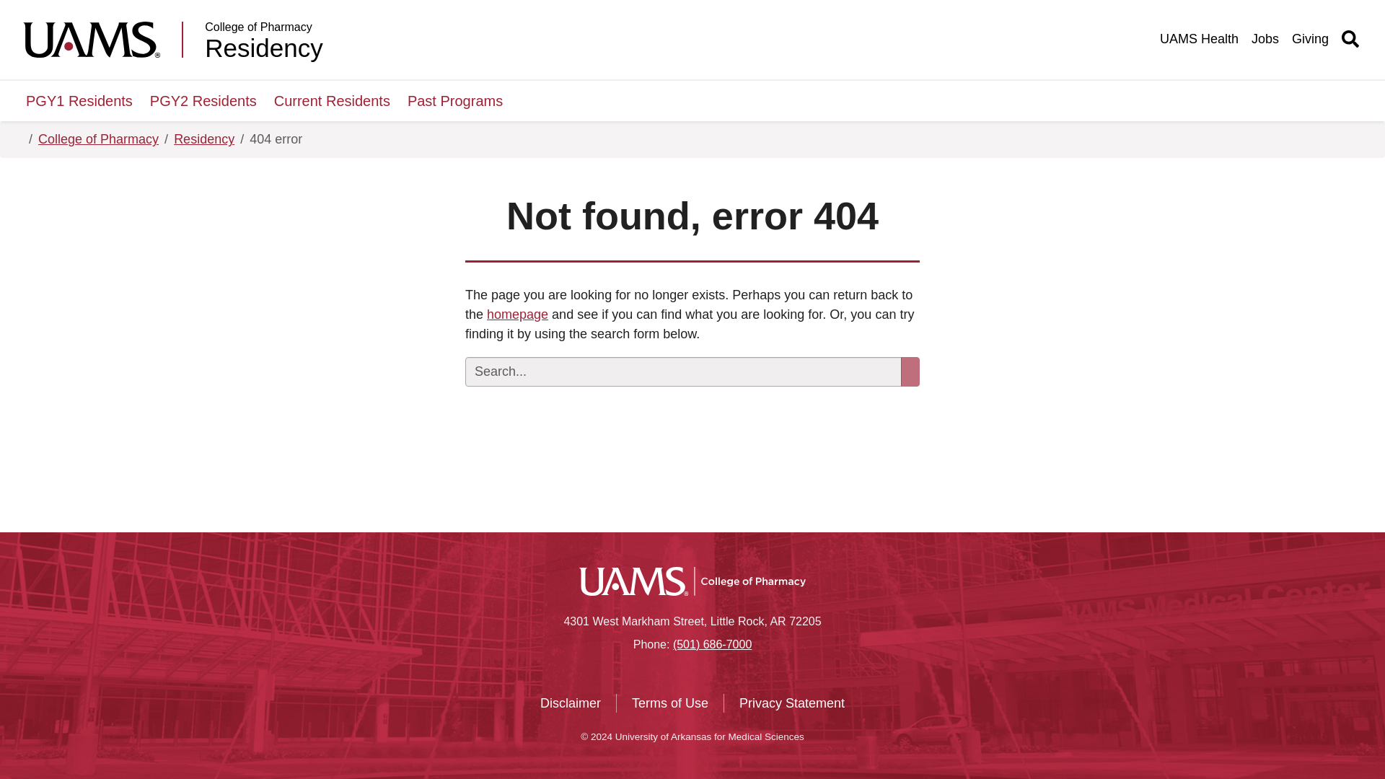 The image size is (1385, 779). I want to click on Current Residents, so click(332, 101).